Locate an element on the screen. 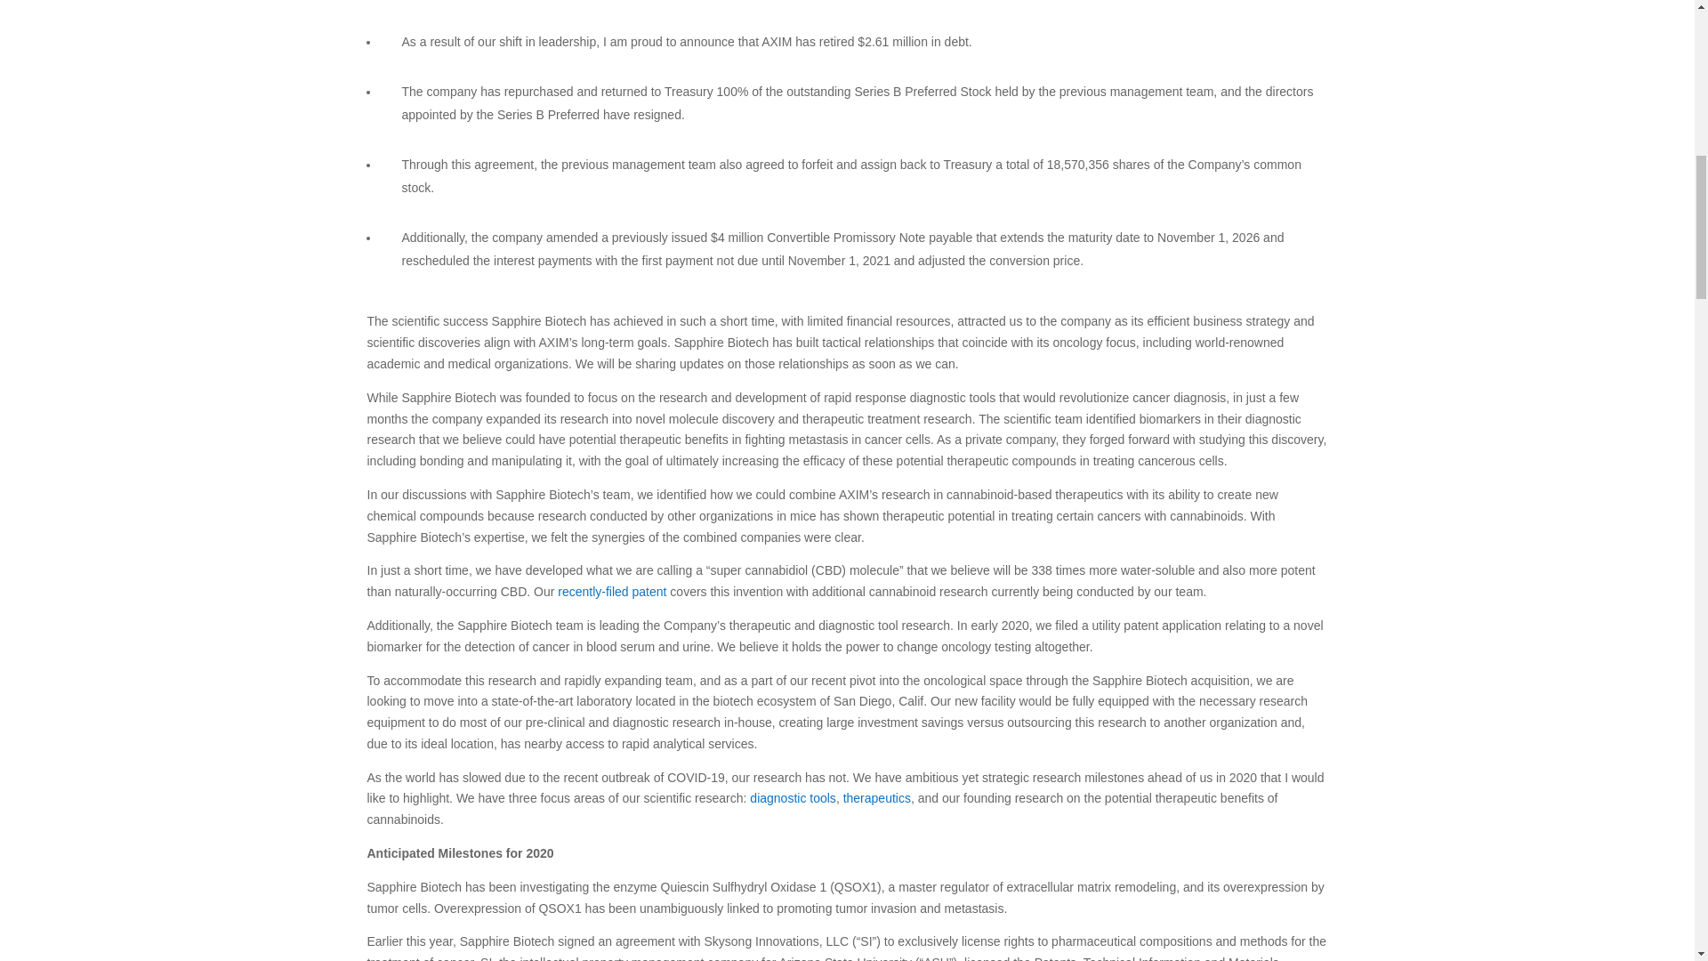  therapeutics is located at coordinates (877, 797).